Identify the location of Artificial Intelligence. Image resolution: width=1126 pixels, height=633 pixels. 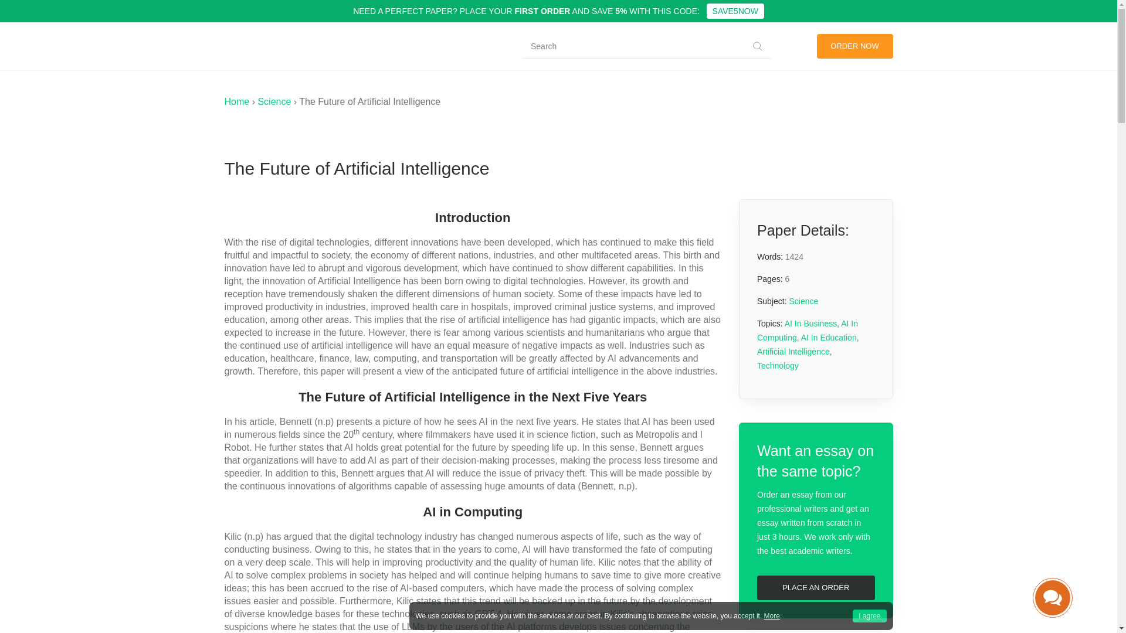
(793, 352).